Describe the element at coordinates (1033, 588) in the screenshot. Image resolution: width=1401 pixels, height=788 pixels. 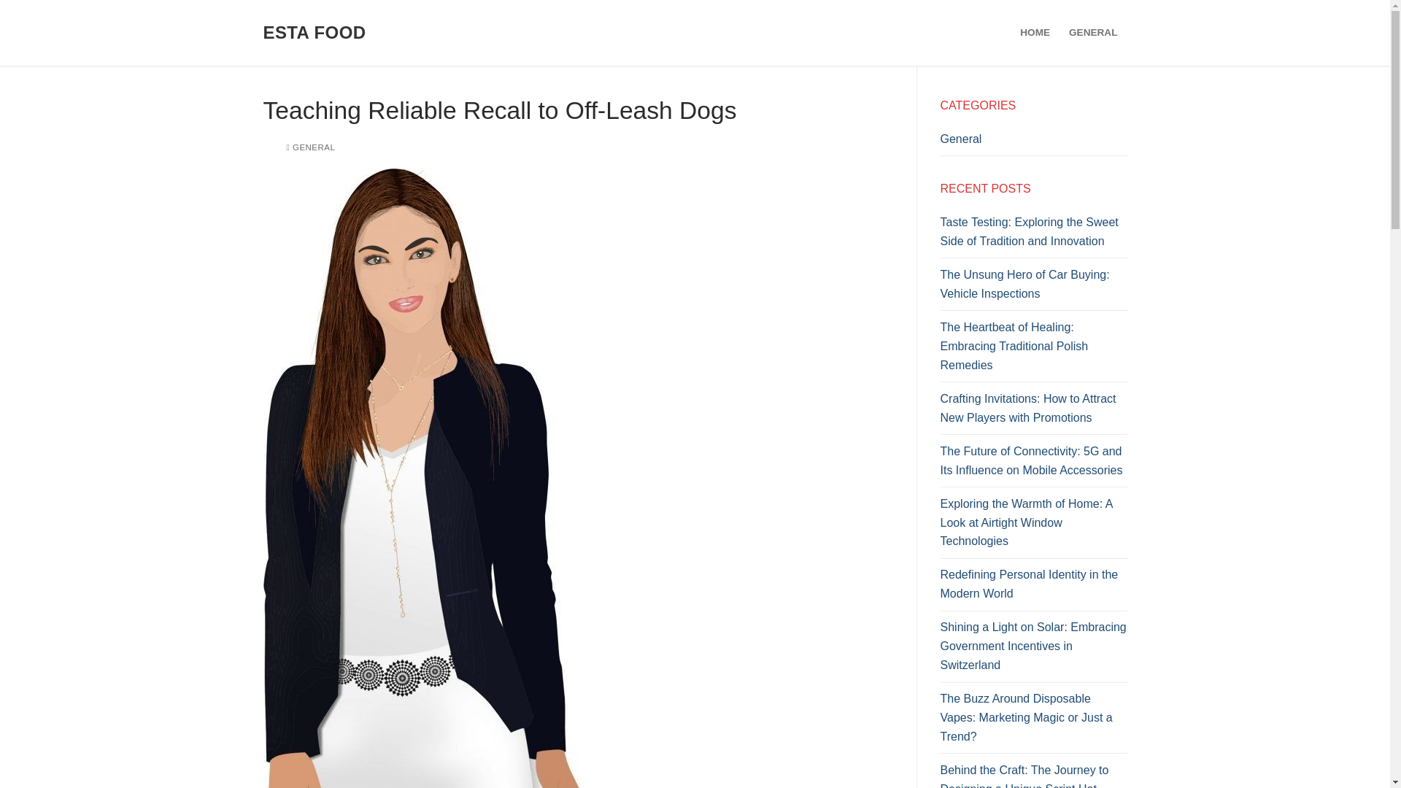
I see `Redefining Personal Identity in the Modern World` at that location.